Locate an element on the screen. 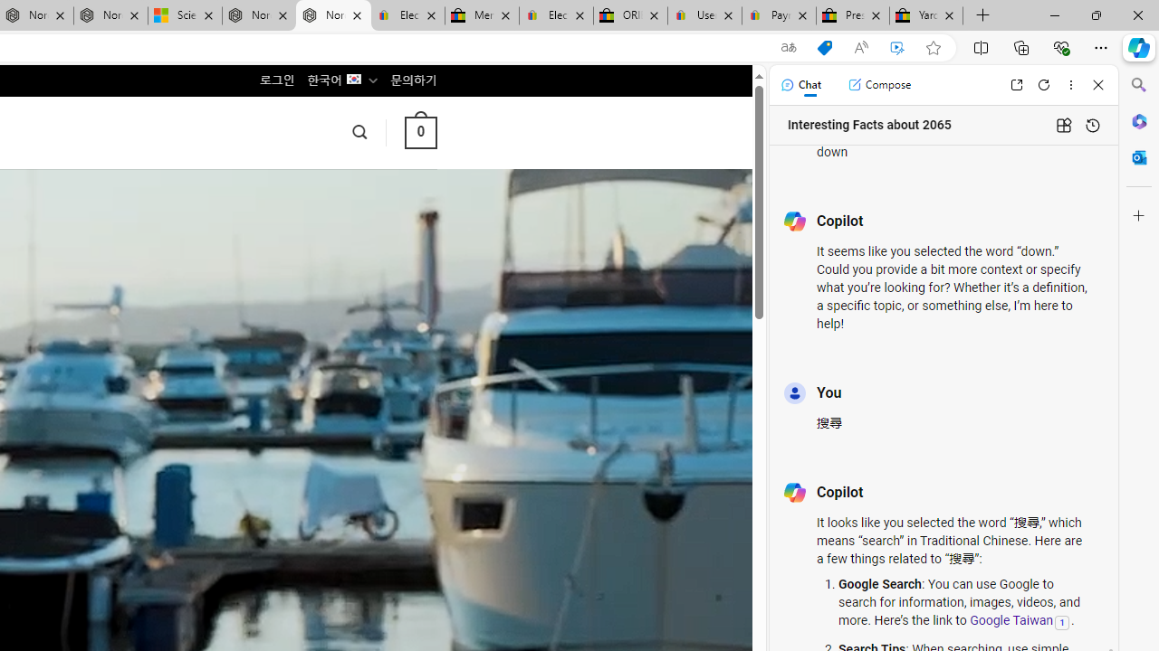 The image size is (1159, 651). Split screen is located at coordinates (981, 47).